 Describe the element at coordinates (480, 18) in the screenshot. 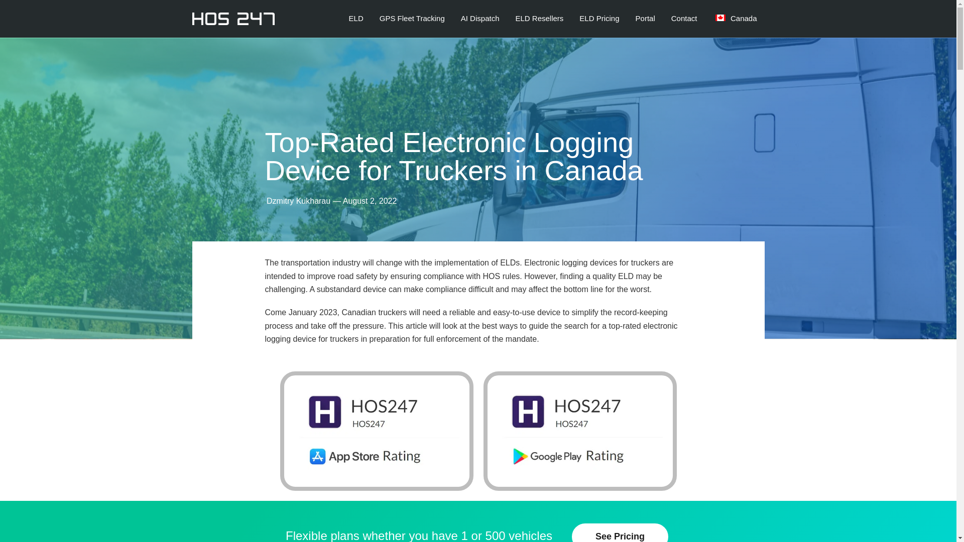

I see `AI Dispatch` at that location.